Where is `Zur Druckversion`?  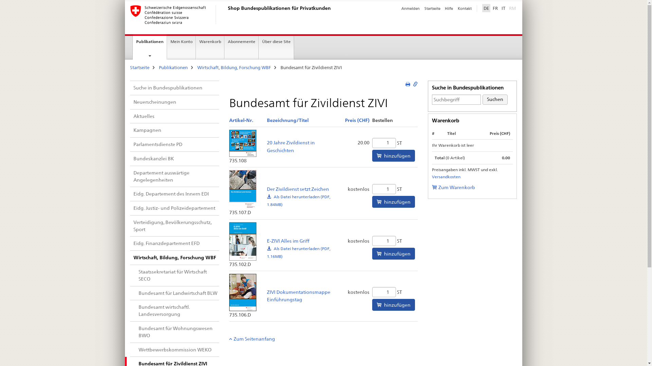 Zur Druckversion is located at coordinates (409, 84).